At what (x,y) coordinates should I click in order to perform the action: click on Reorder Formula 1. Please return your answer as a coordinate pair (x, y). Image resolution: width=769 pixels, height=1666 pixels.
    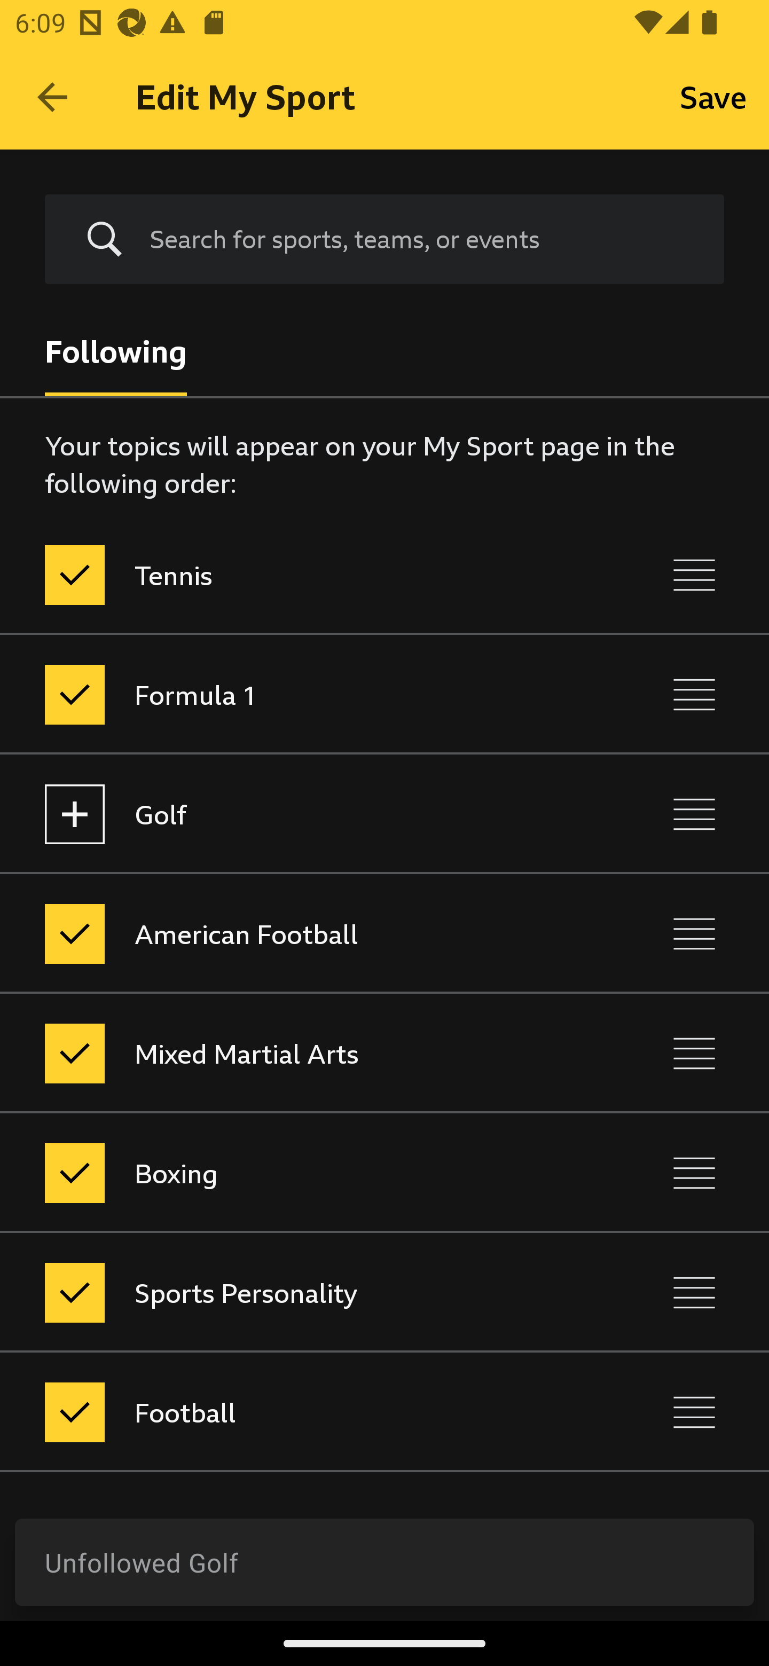
    Looking at the image, I should click on (694, 694).